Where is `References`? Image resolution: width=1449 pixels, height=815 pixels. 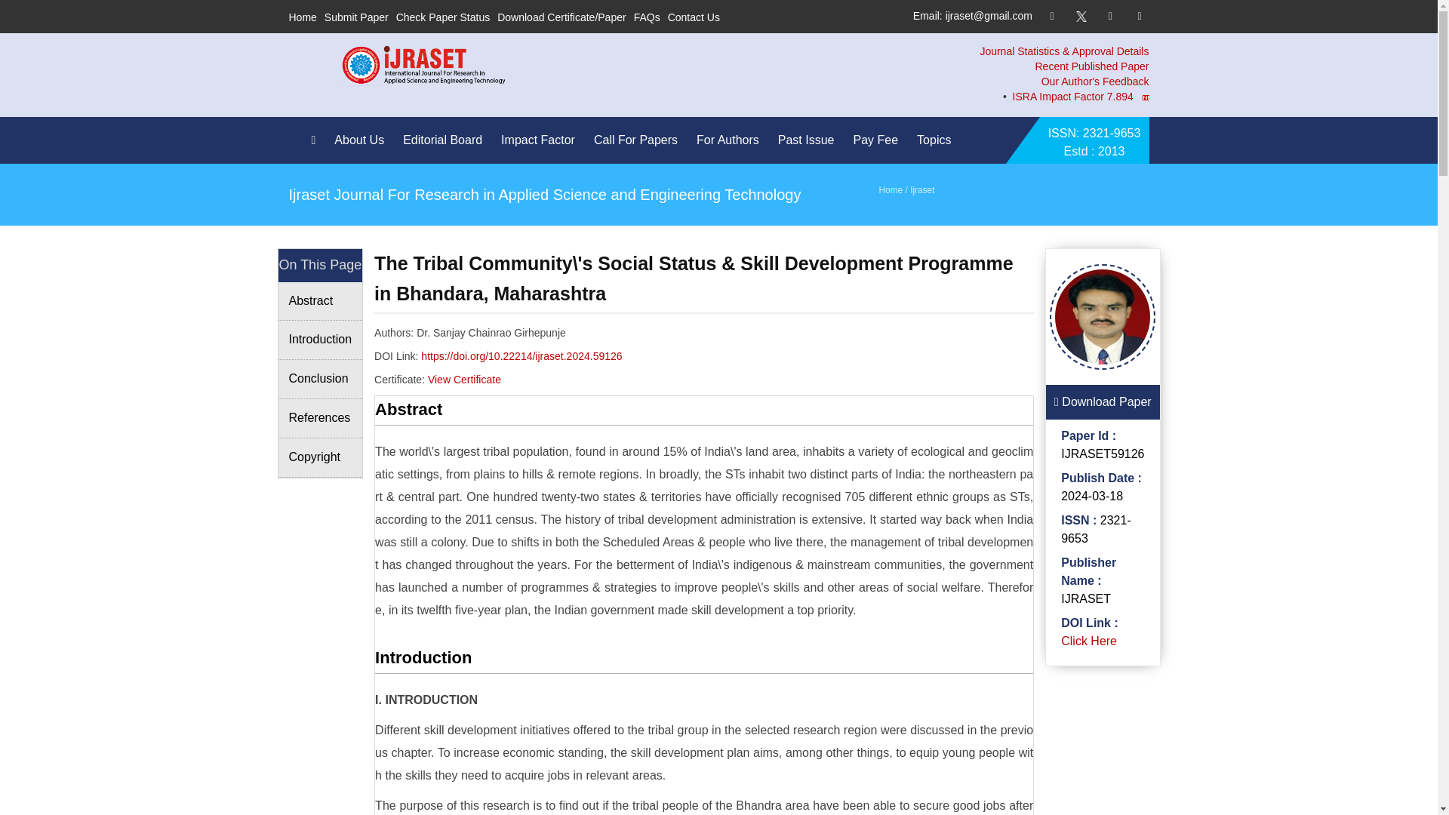
References is located at coordinates (320, 419).